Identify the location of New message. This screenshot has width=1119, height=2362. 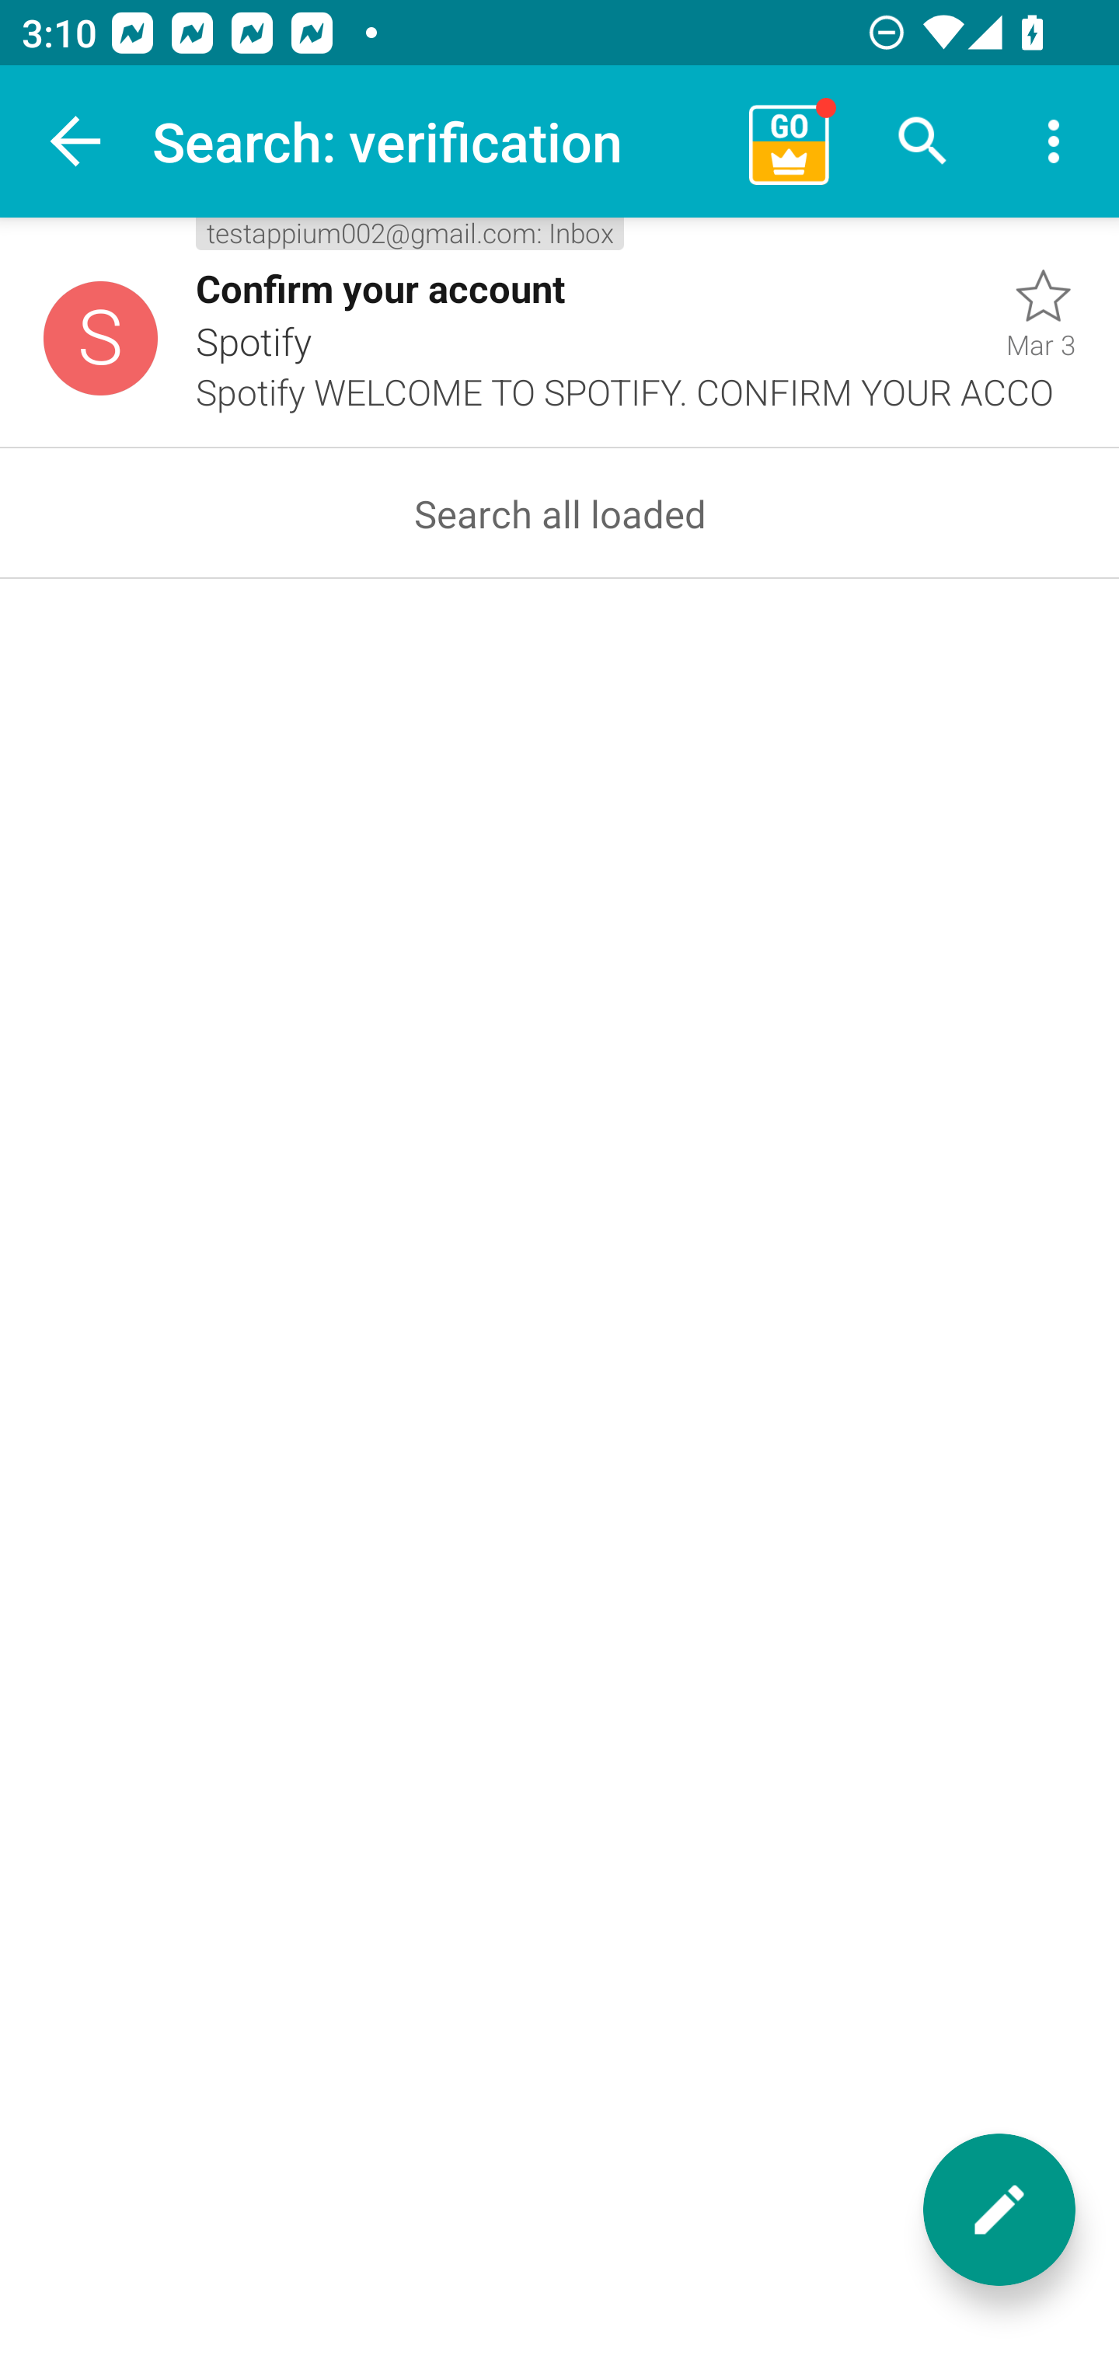
(999, 2210).